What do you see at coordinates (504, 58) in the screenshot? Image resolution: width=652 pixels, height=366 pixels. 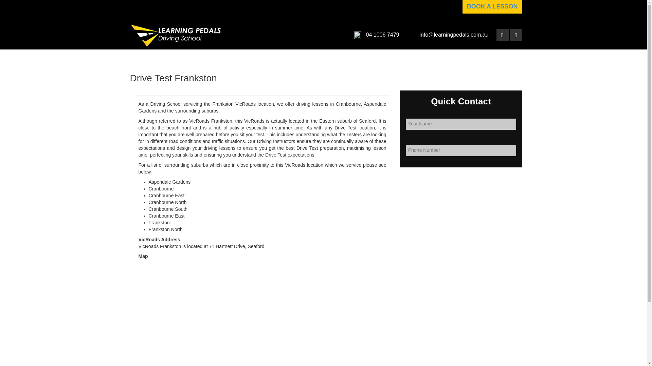 I see `CONTACT US` at bounding box center [504, 58].